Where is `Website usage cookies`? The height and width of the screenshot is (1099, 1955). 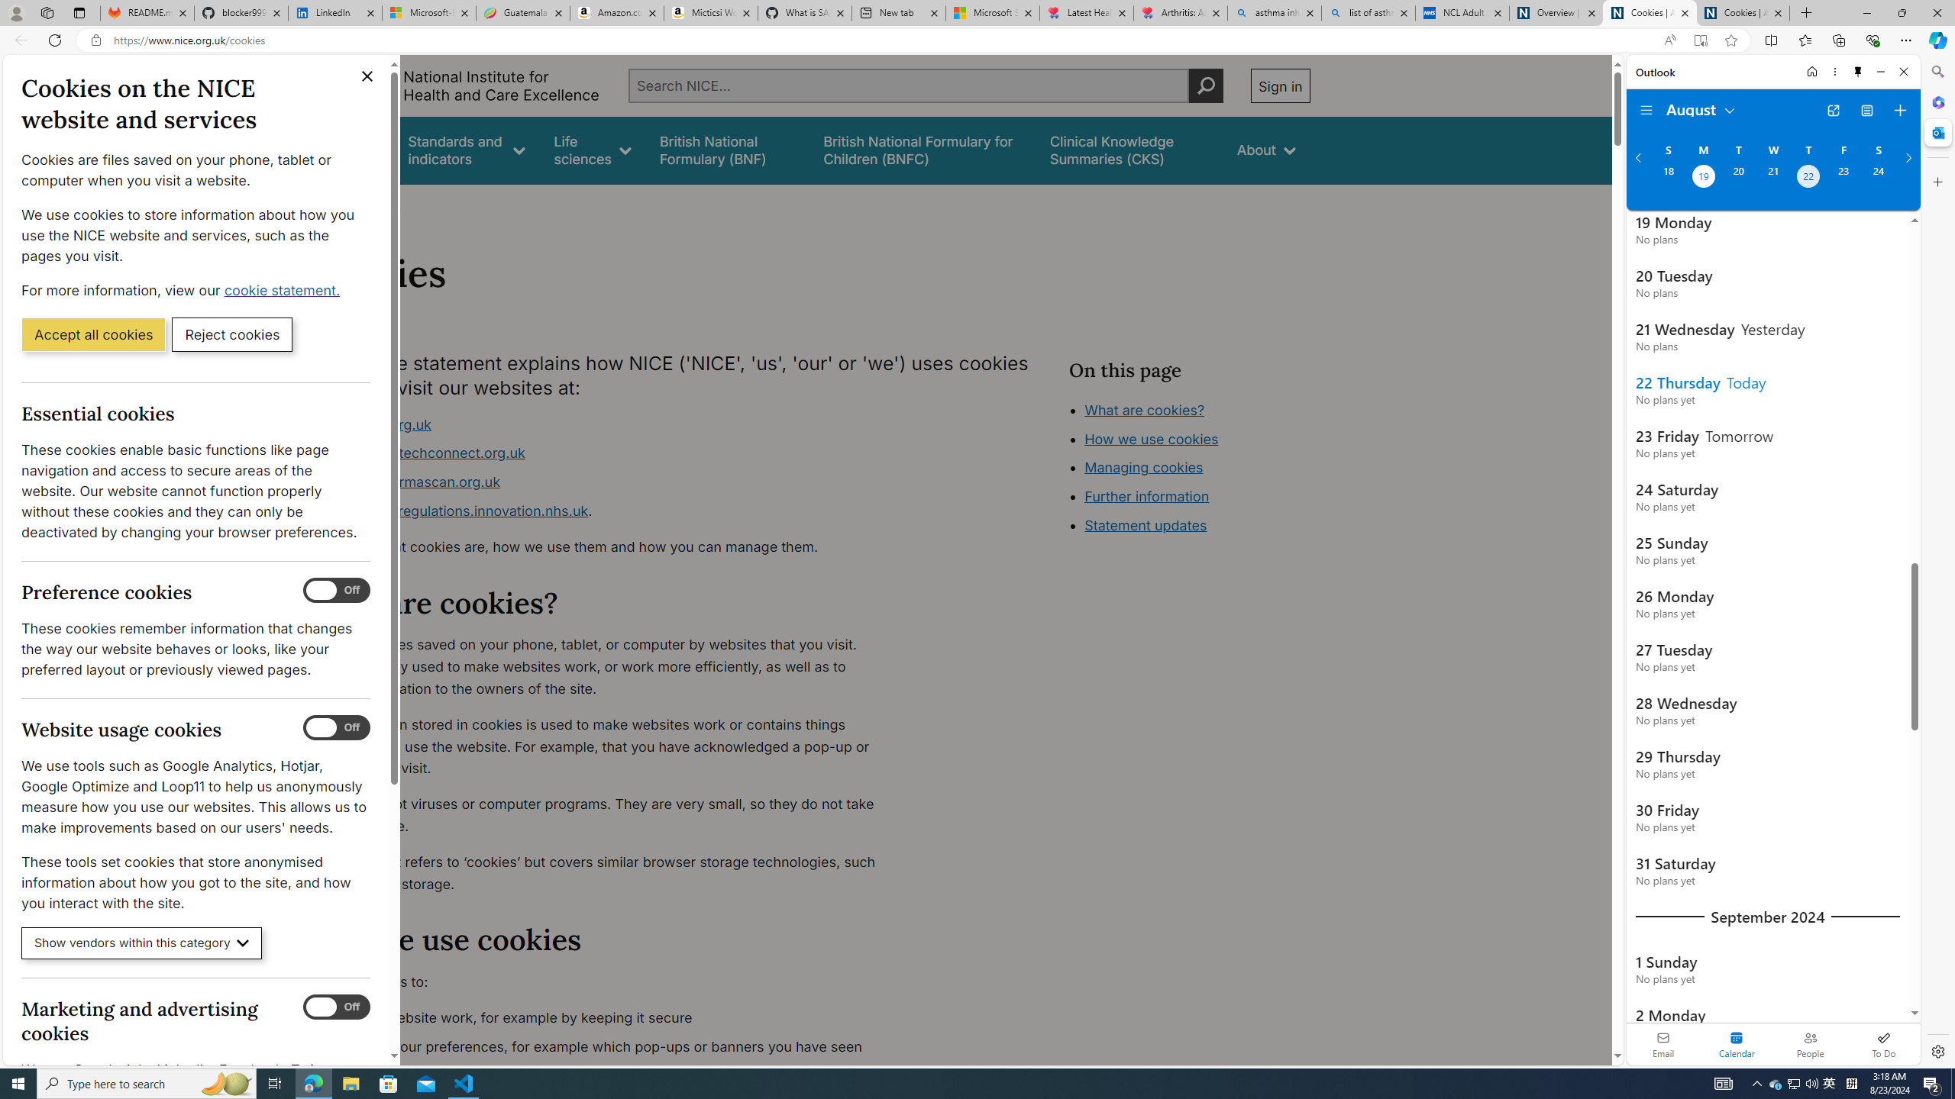
Website usage cookies is located at coordinates (337, 728).